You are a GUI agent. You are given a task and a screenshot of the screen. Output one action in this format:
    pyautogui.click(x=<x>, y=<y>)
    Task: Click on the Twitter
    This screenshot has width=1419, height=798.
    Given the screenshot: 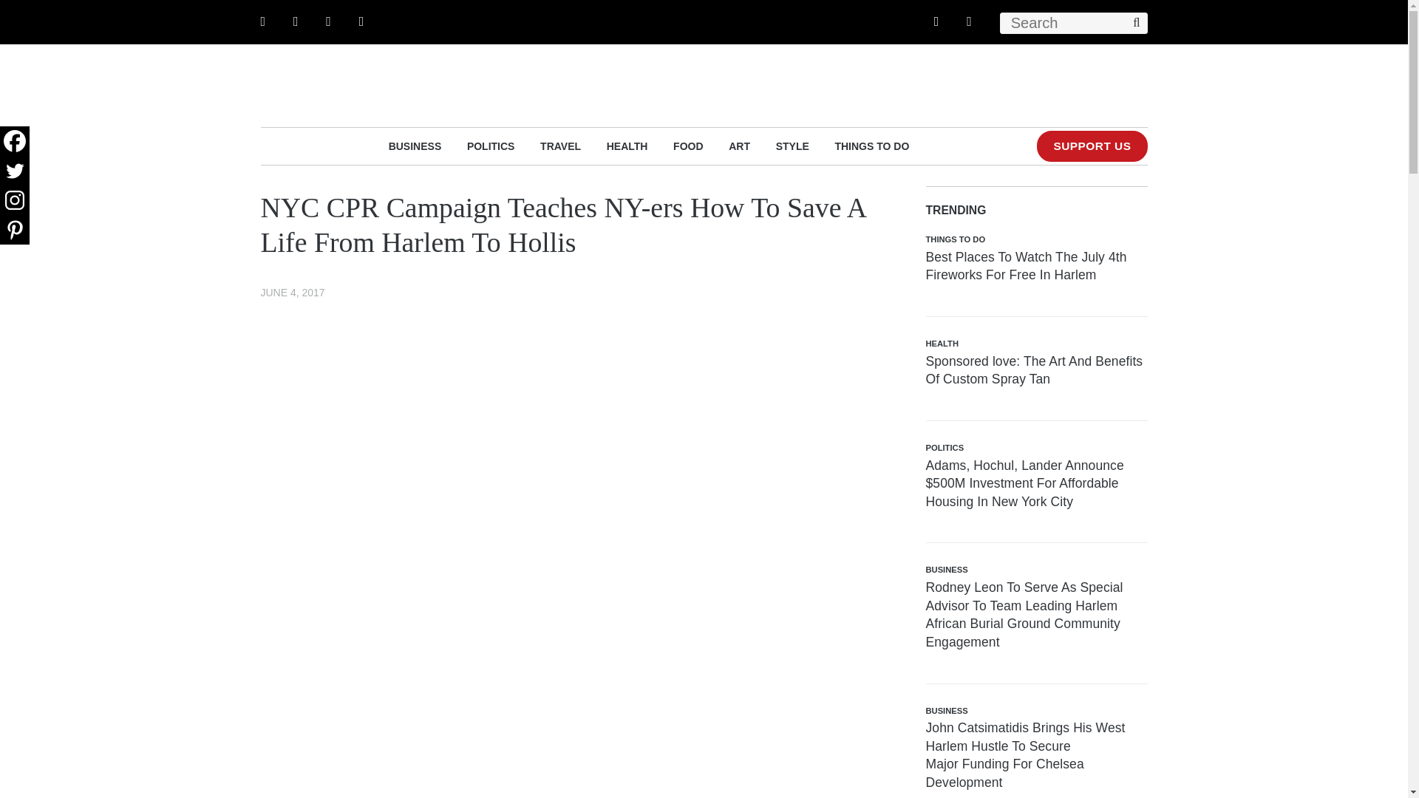 What is the action you would take?
    pyautogui.click(x=15, y=170)
    